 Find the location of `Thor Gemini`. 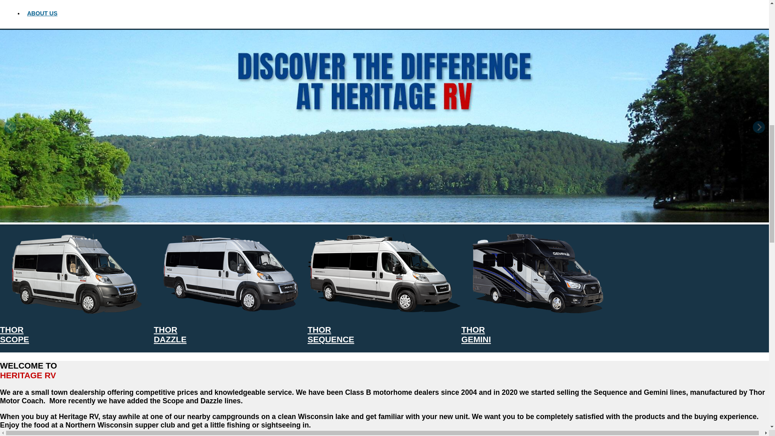

Thor Gemini is located at coordinates (538, 312).